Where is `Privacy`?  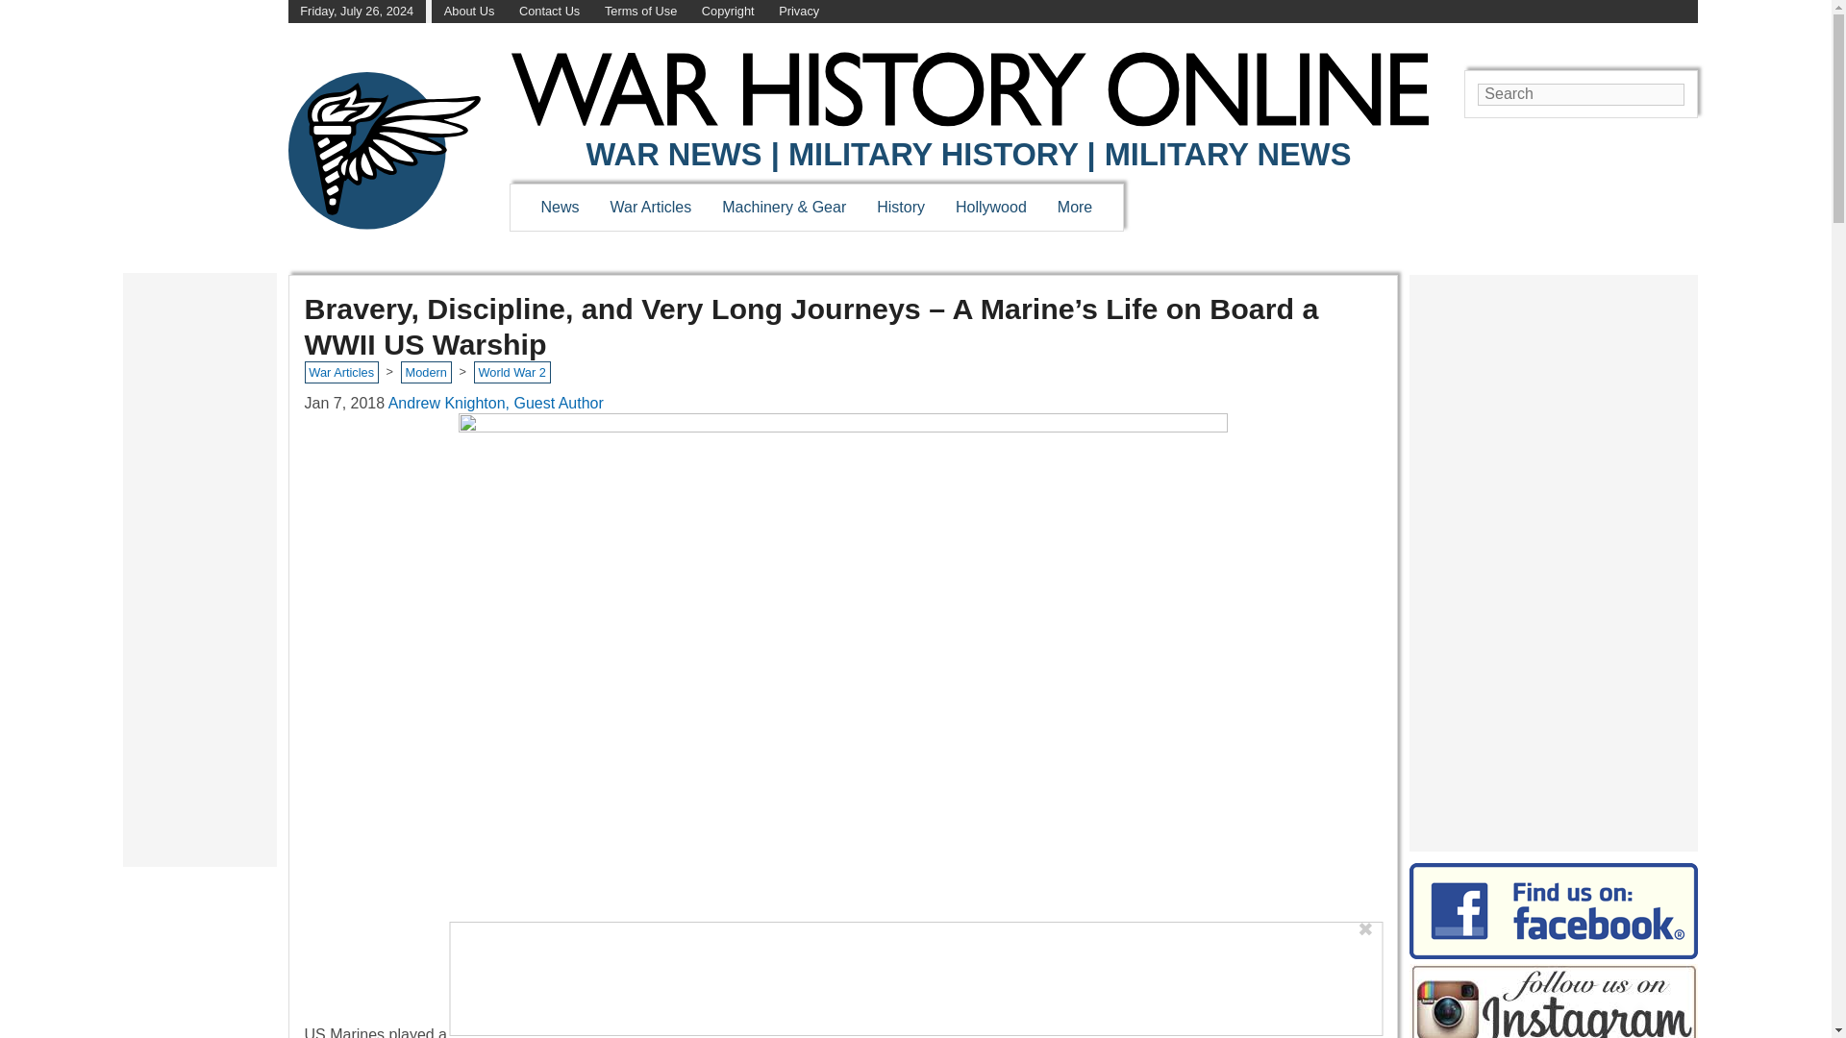 Privacy is located at coordinates (799, 12).